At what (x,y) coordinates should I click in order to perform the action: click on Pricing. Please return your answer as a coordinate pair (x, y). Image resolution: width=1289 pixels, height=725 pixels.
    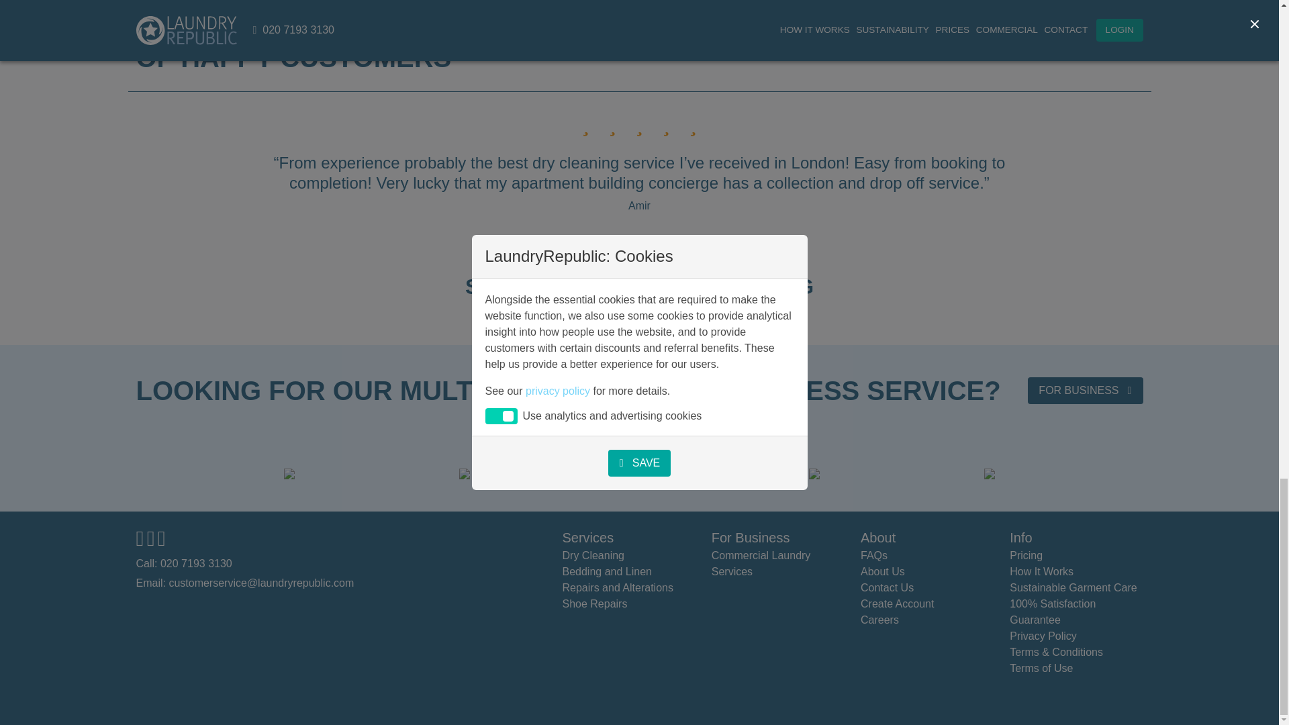
    Looking at the image, I should click on (1026, 554).